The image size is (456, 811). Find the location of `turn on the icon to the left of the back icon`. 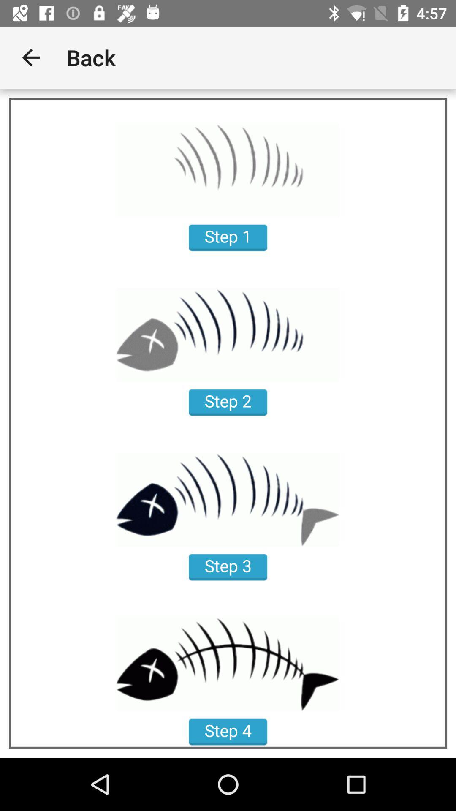

turn on the icon to the left of the back icon is located at coordinates (31, 57).